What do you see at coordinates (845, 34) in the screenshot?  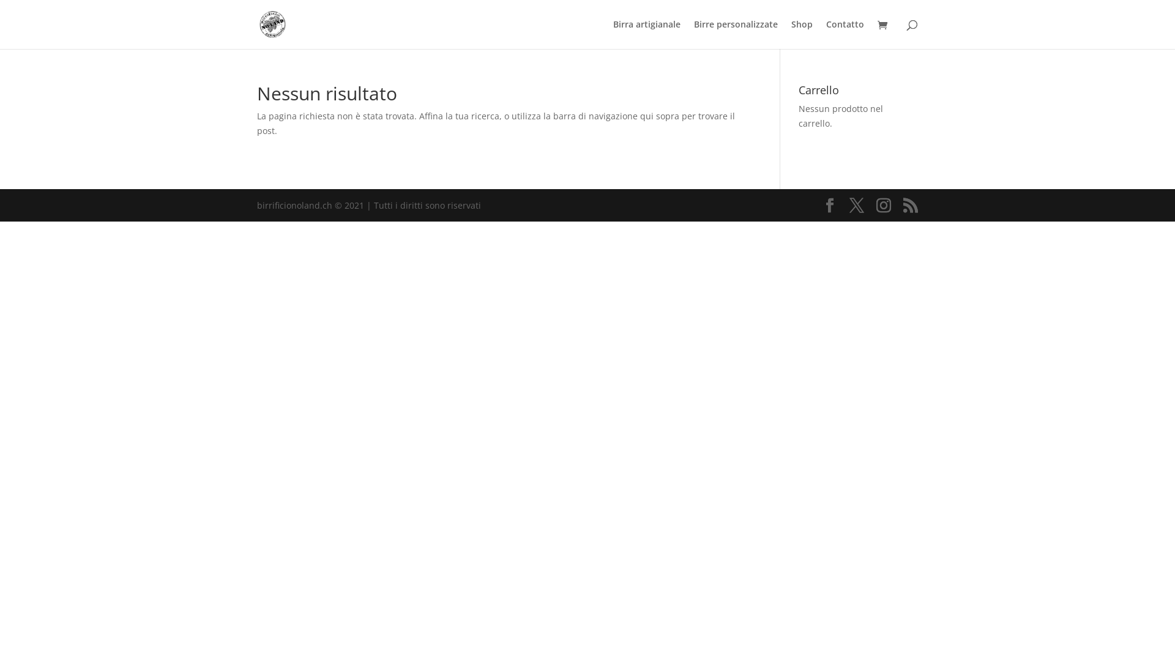 I see `Contatto` at bounding box center [845, 34].